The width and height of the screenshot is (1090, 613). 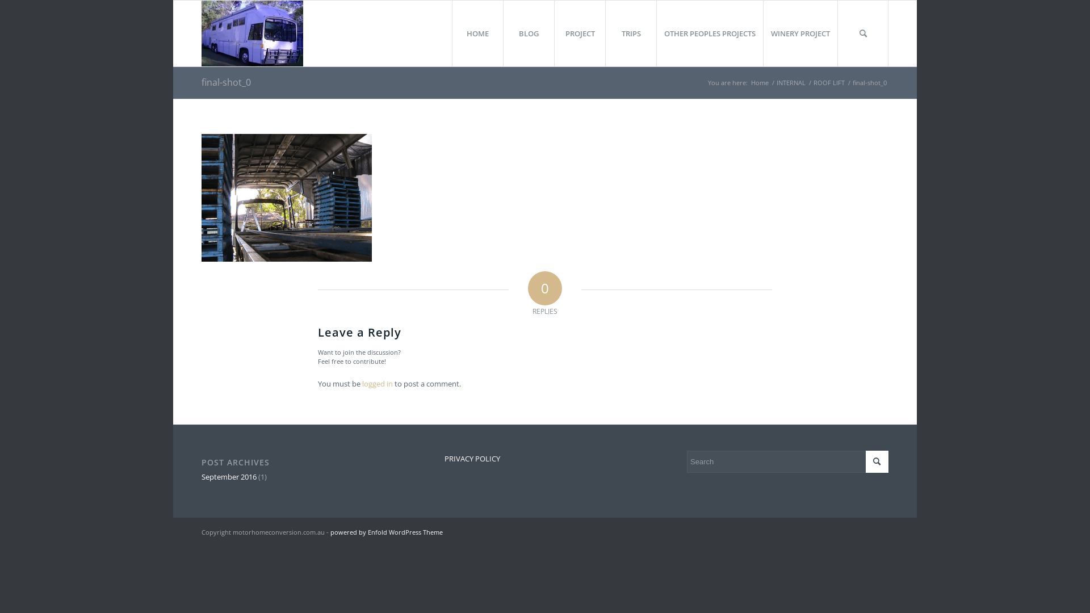 I want to click on INTERNAL, so click(x=791, y=83).